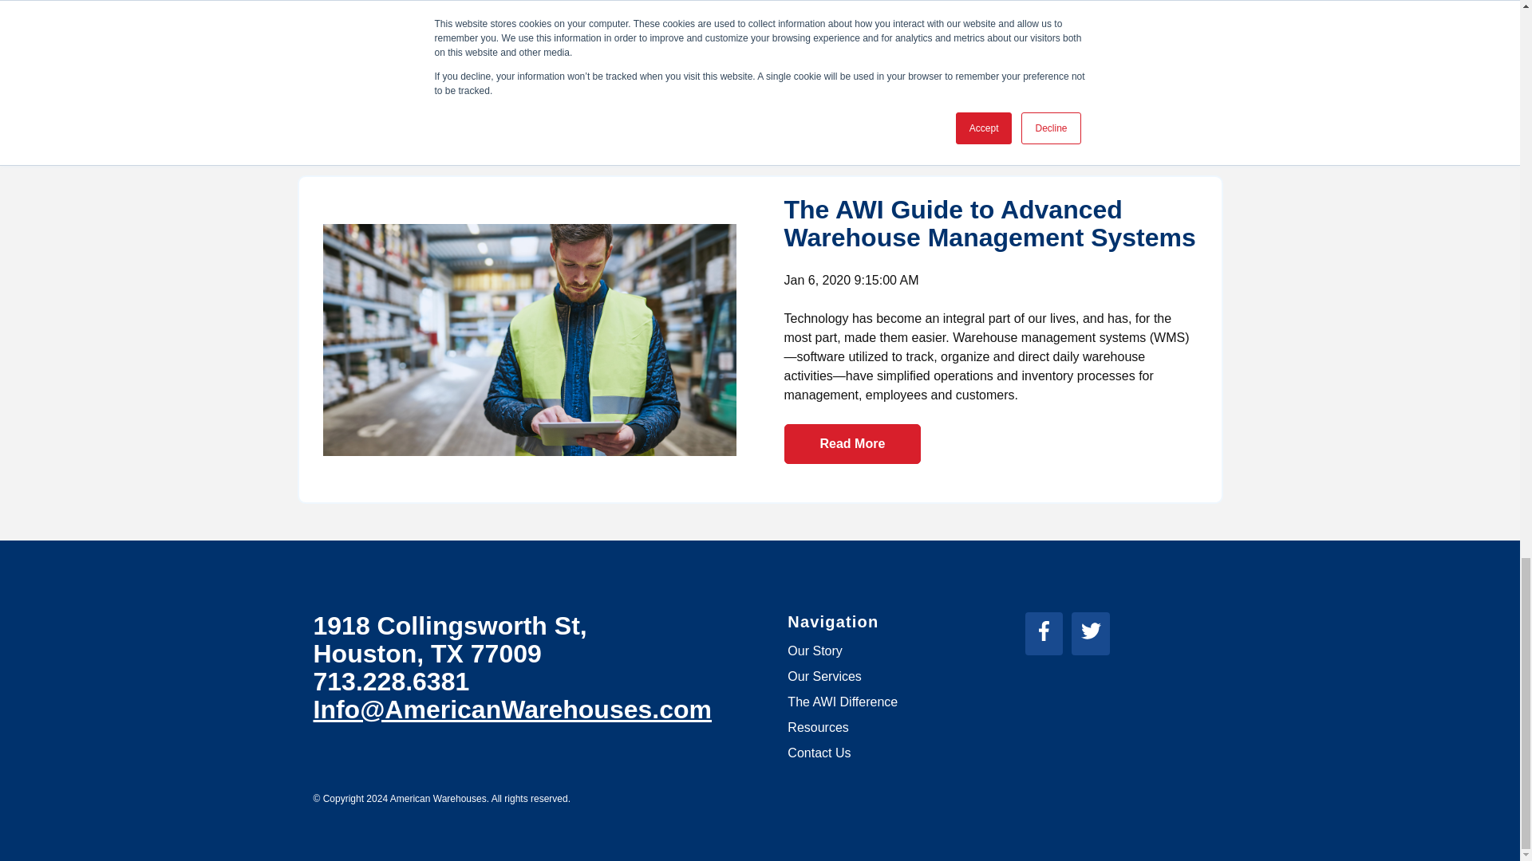  I want to click on Follow us on Twitter, so click(1092, 630).